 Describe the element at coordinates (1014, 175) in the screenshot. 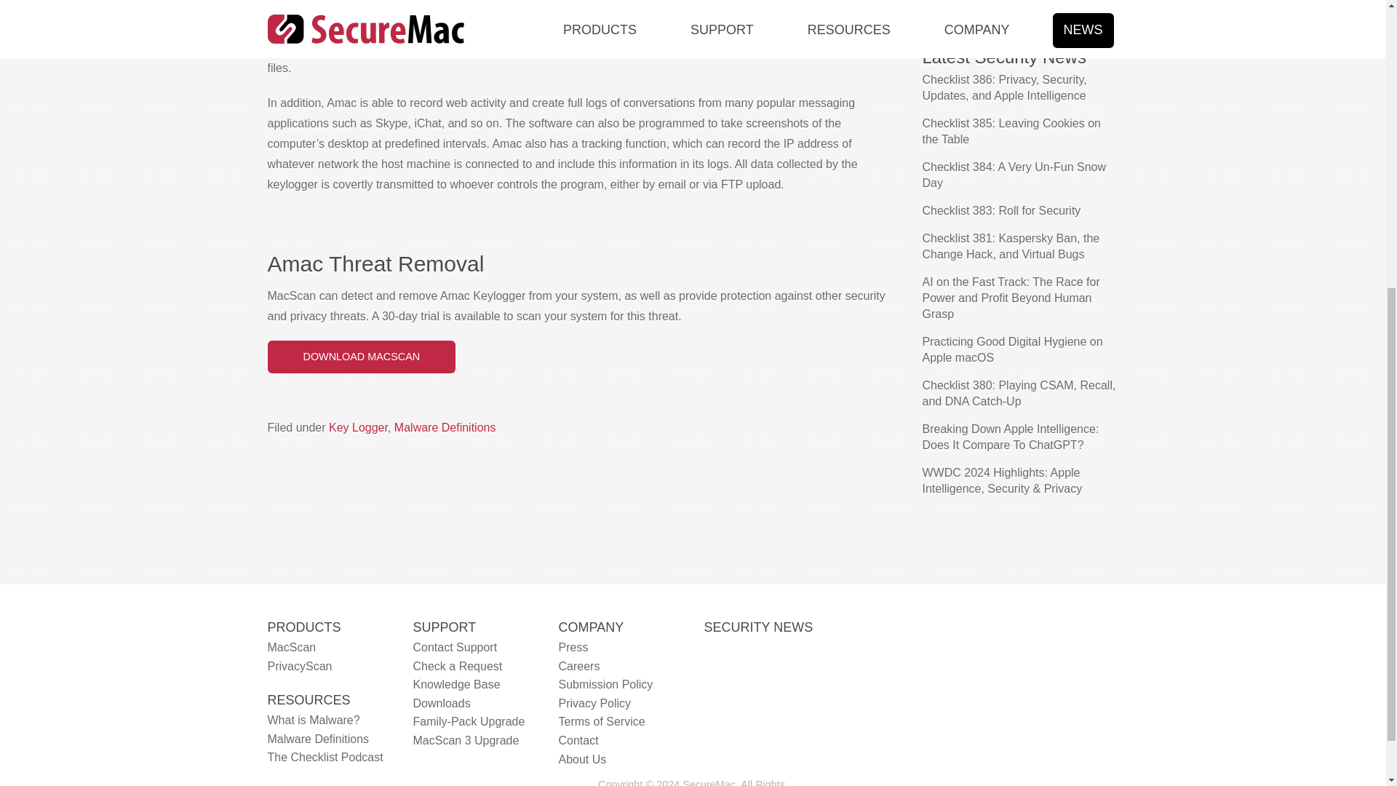

I see `Checklist 384: A Very Un-Fun Snow Day` at that location.